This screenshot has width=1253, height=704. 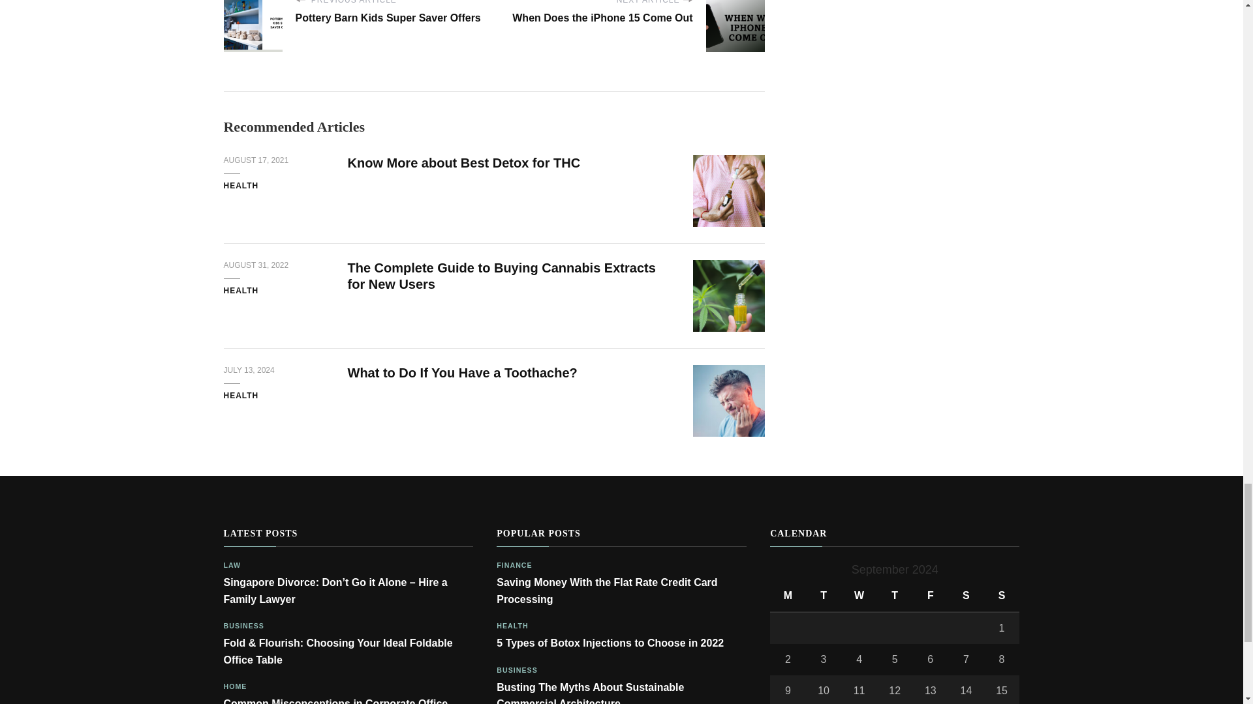 What do you see at coordinates (255, 265) in the screenshot?
I see `AUGUST 31, 2022` at bounding box center [255, 265].